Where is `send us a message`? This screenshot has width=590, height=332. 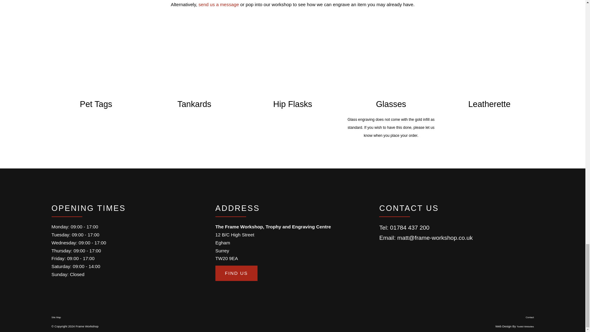
send us a message is located at coordinates (219, 4).